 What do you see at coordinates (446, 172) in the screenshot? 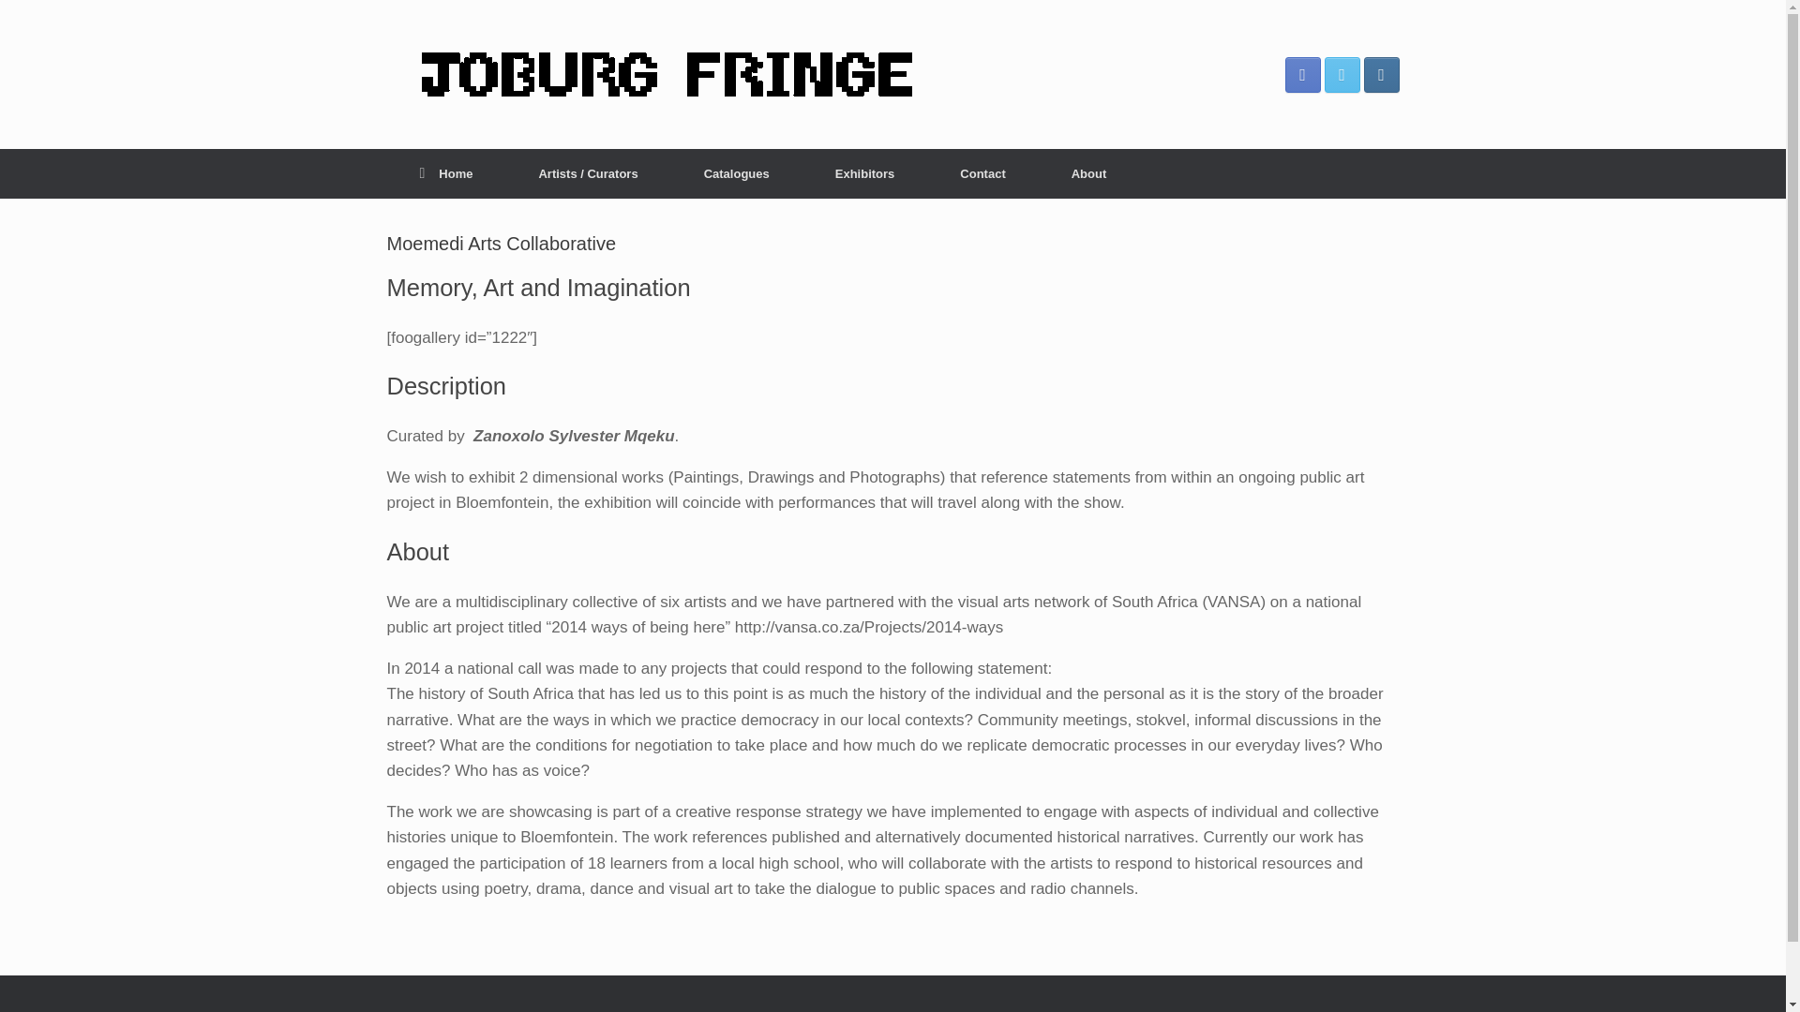
I see `Home` at bounding box center [446, 172].